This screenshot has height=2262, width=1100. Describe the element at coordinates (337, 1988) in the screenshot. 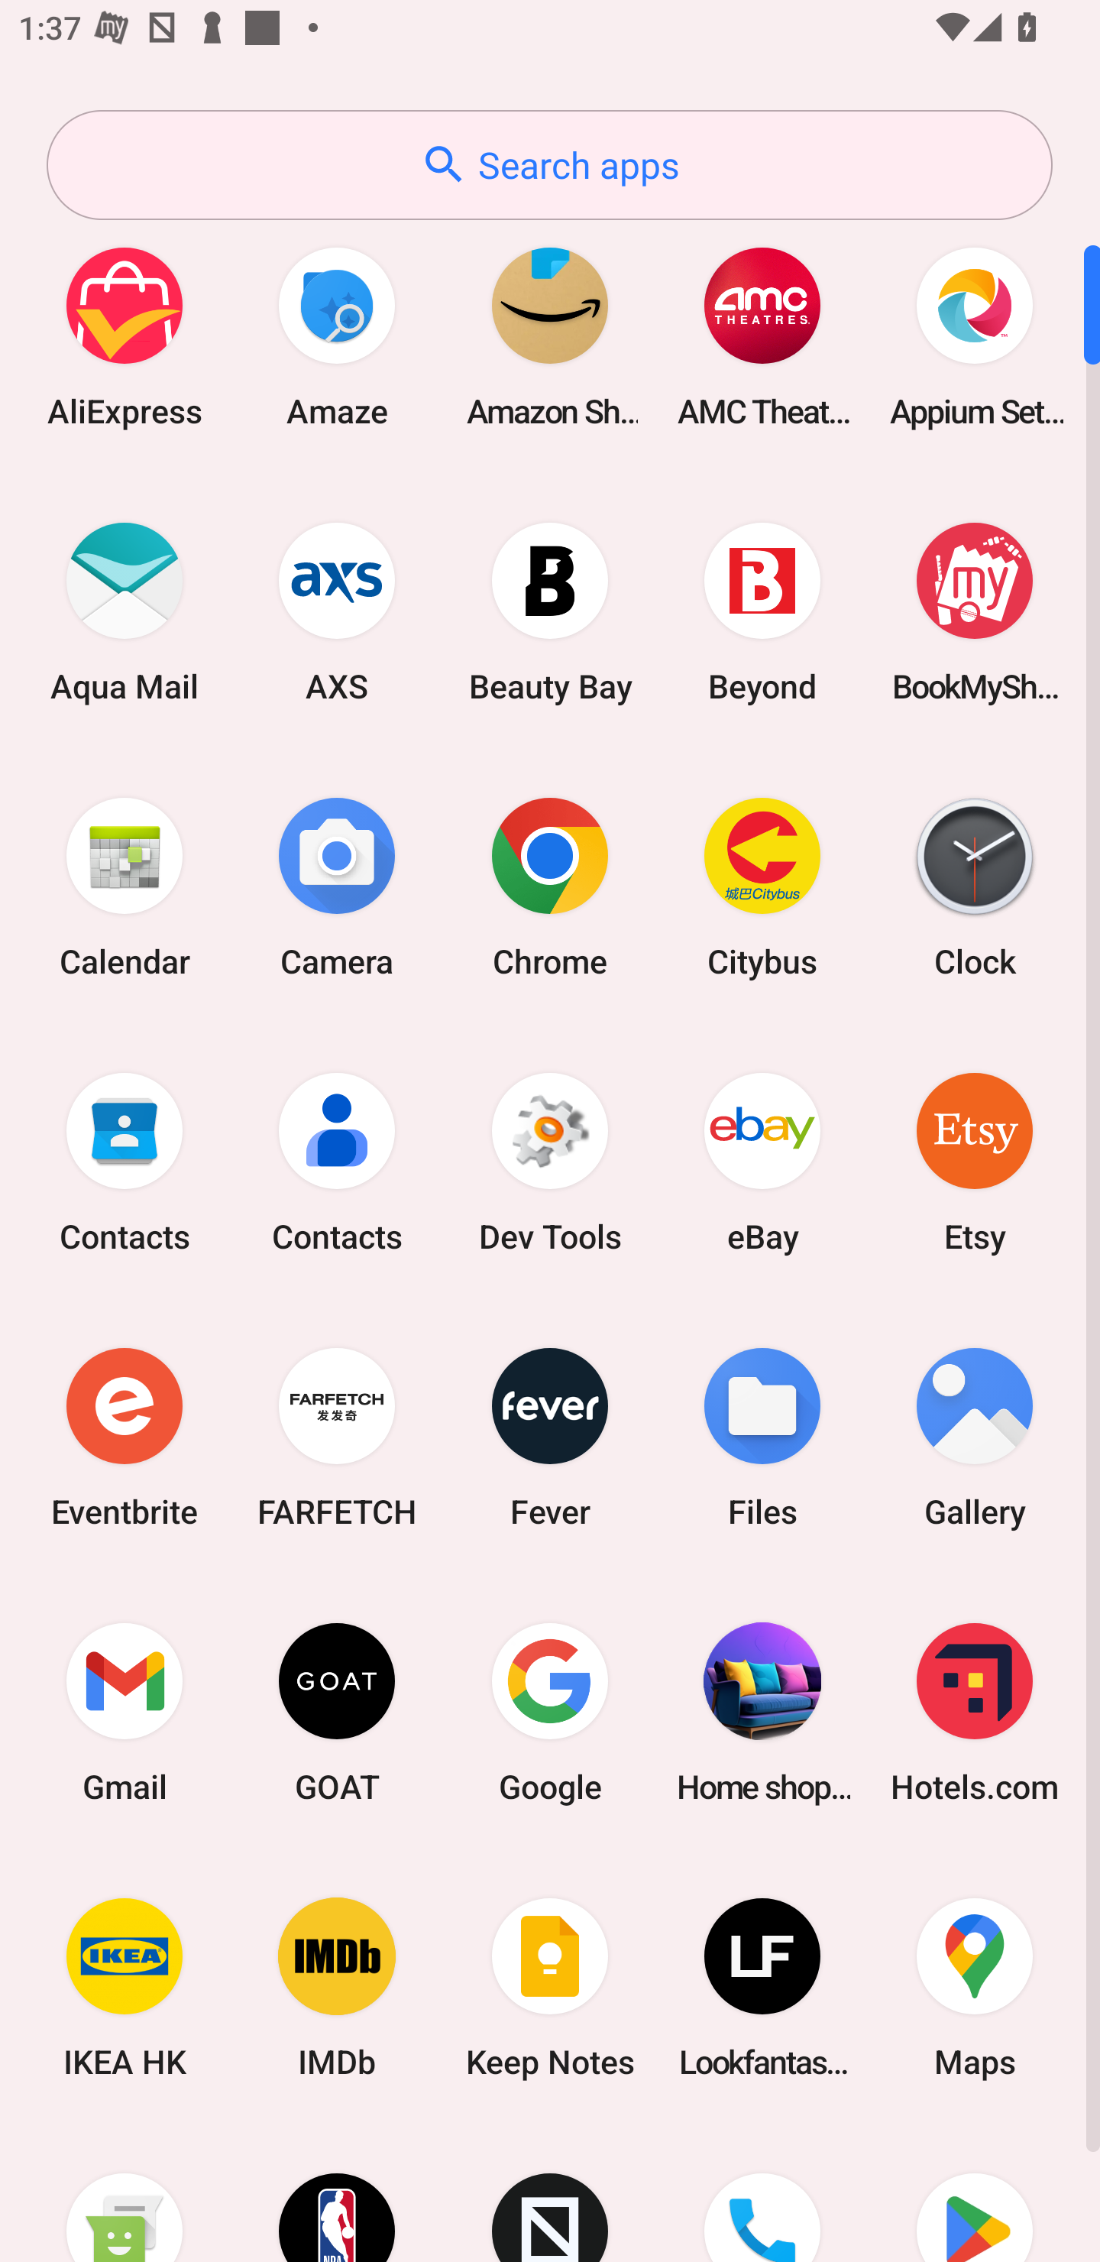

I see `IMDb` at that location.